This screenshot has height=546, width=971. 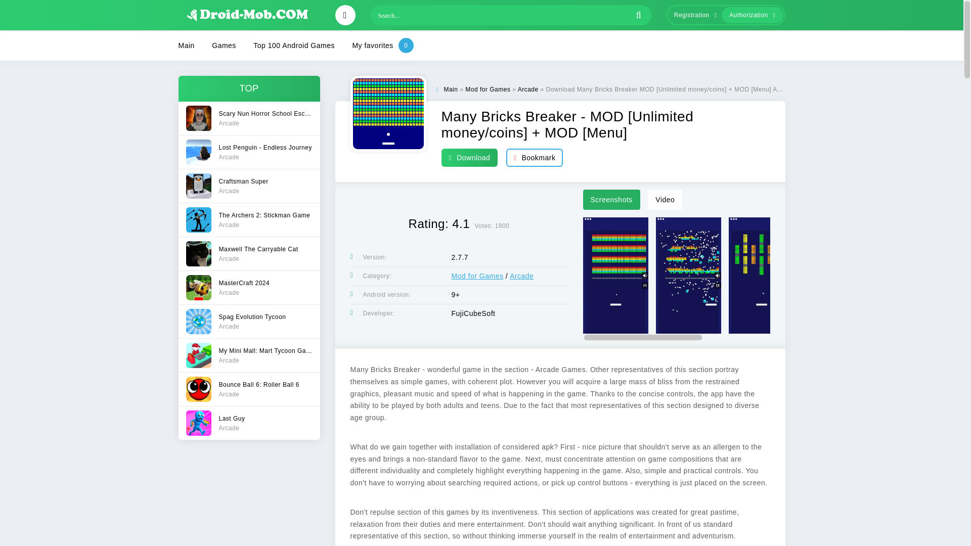 I want to click on Registration, so click(x=450, y=89).